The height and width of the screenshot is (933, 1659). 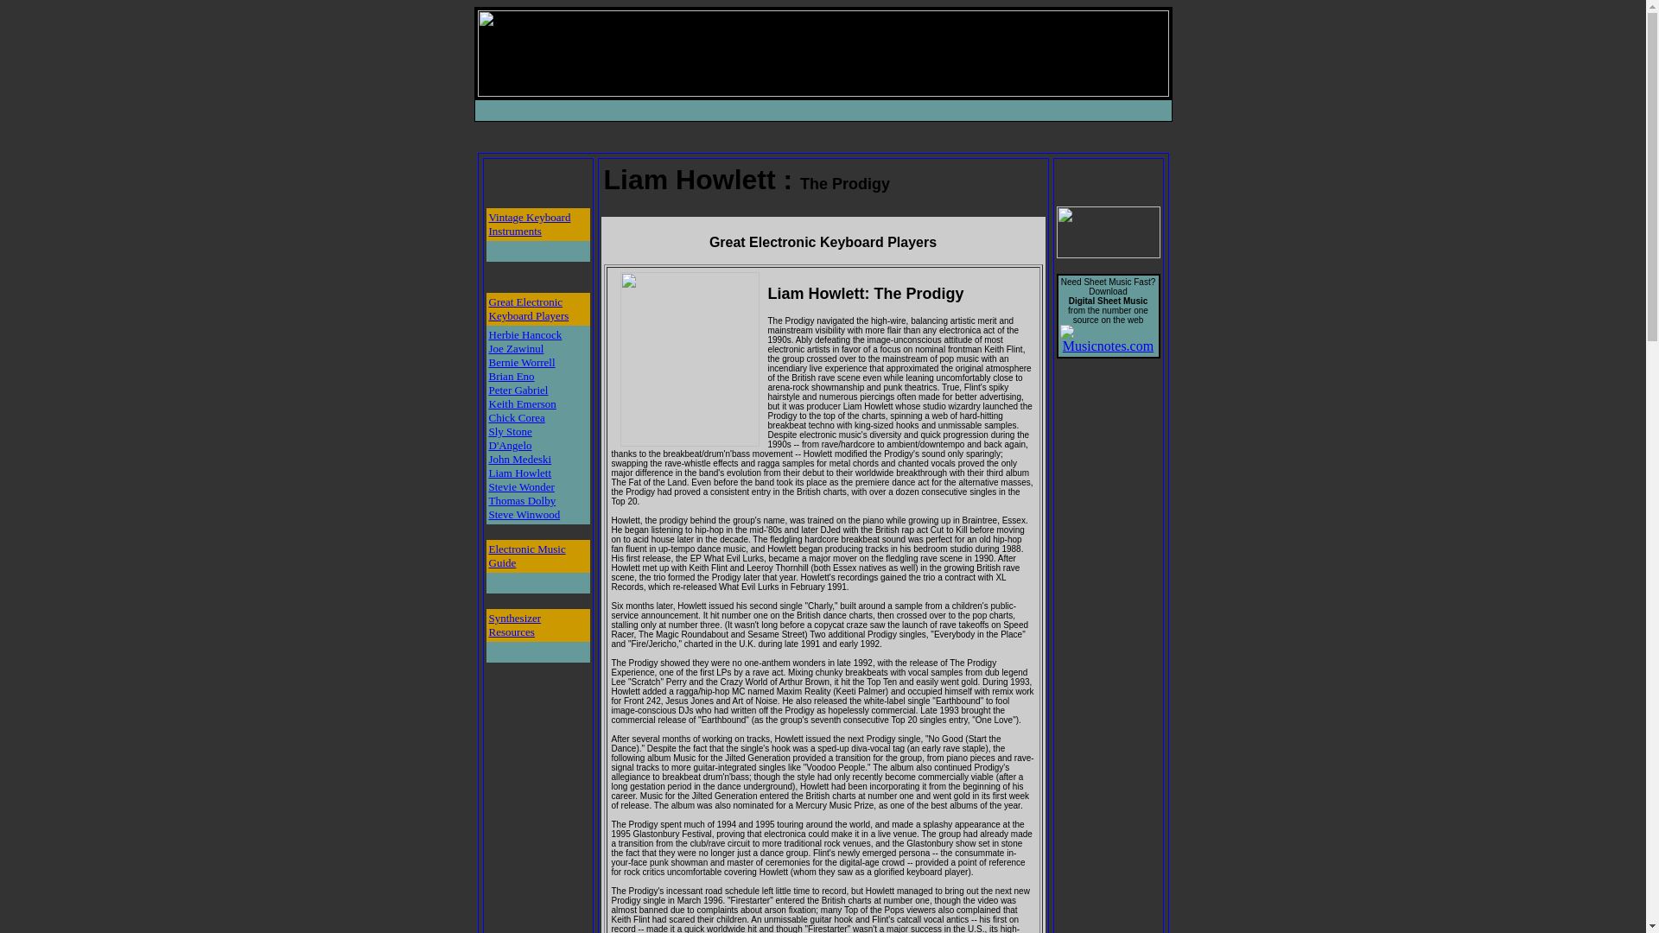 I want to click on Great Electronic Keyboard Players, so click(x=529, y=308).